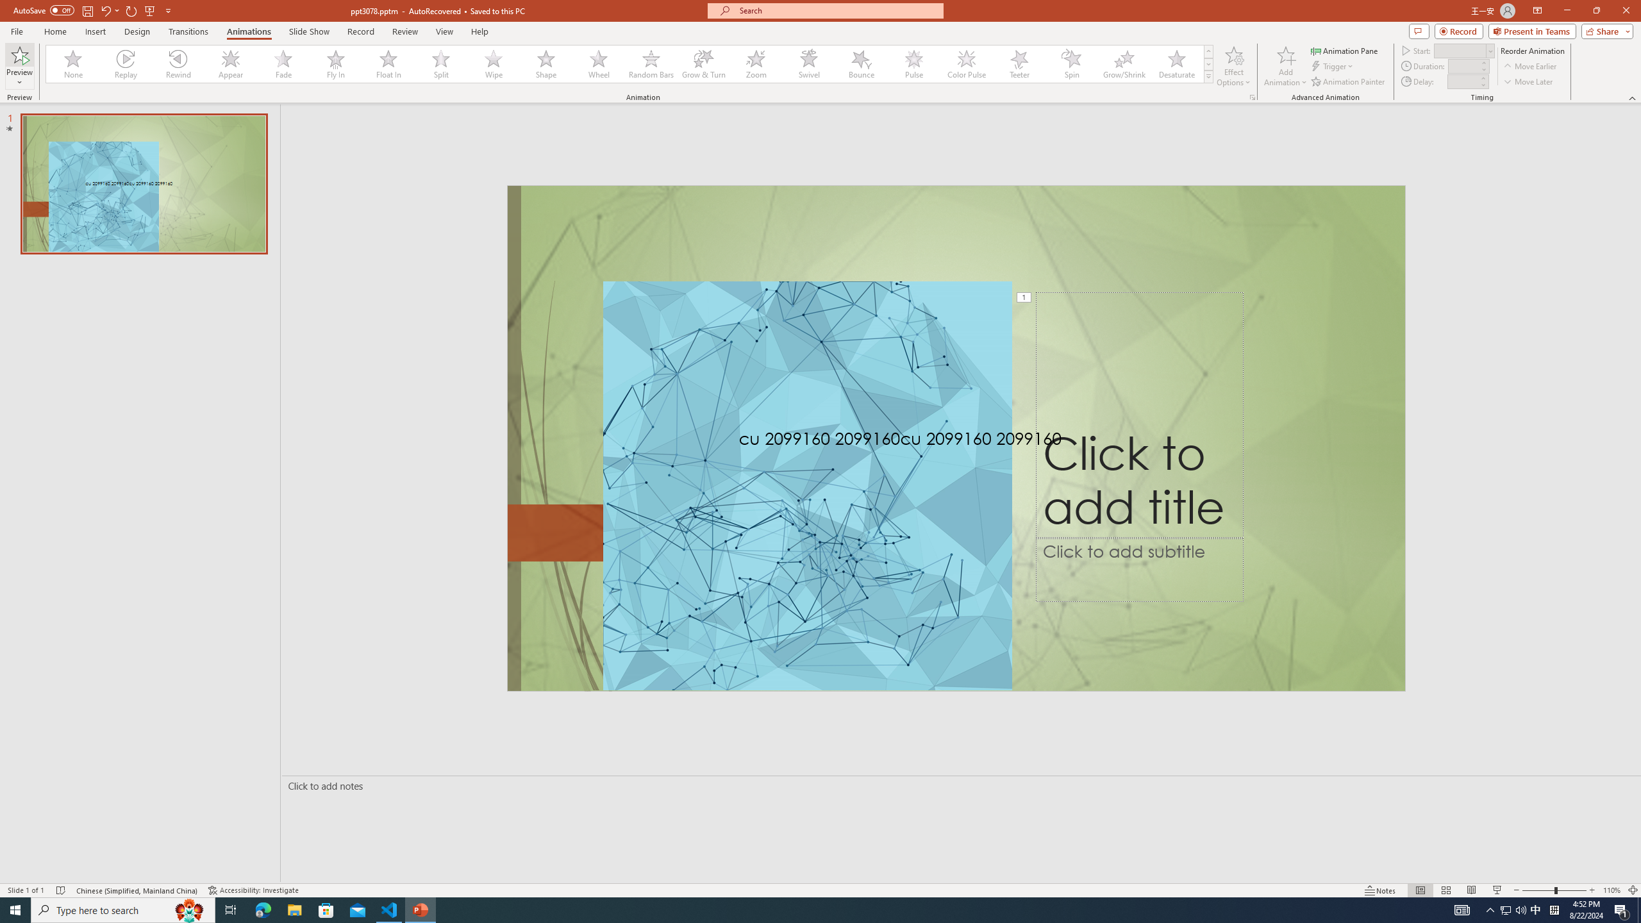  What do you see at coordinates (913, 64) in the screenshot?
I see `Pulse` at bounding box center [913, 64].